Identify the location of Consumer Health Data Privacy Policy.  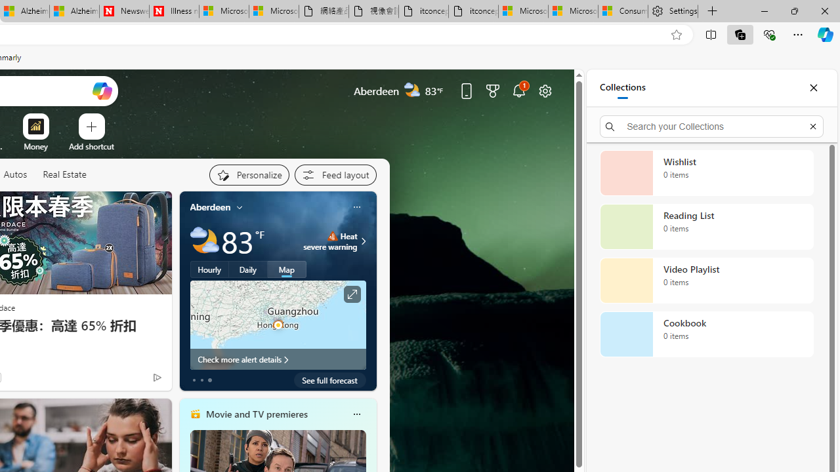
(622, 12).